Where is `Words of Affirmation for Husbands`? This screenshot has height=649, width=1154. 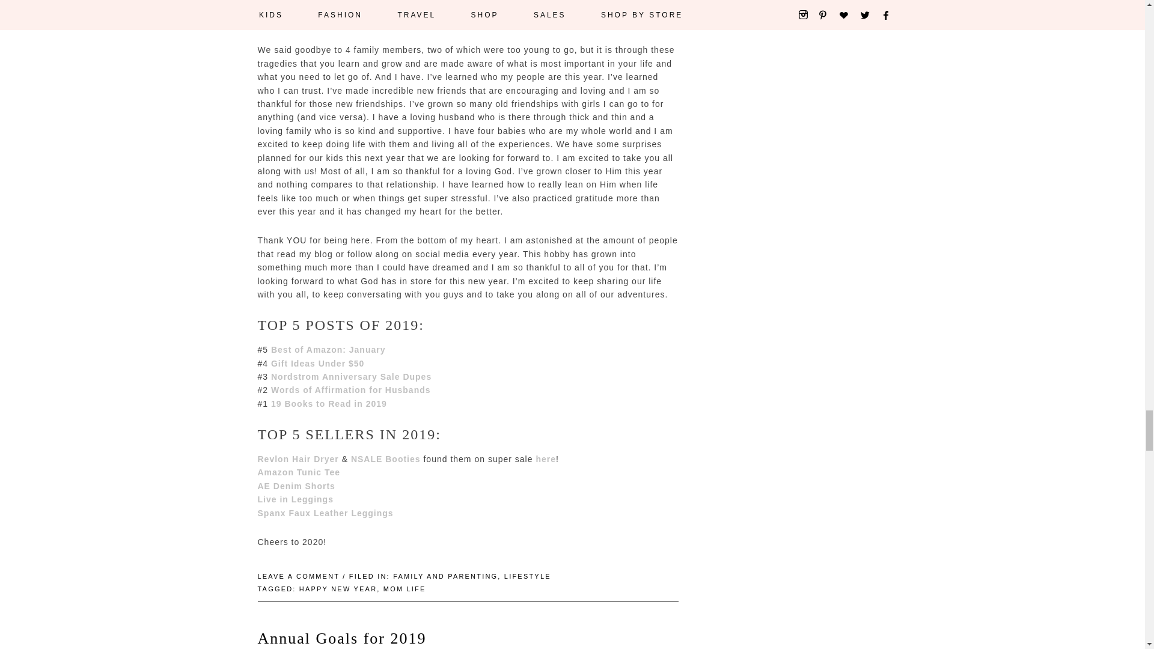
Words of Affirmation for Husbands is located at coordinates (351, 389).